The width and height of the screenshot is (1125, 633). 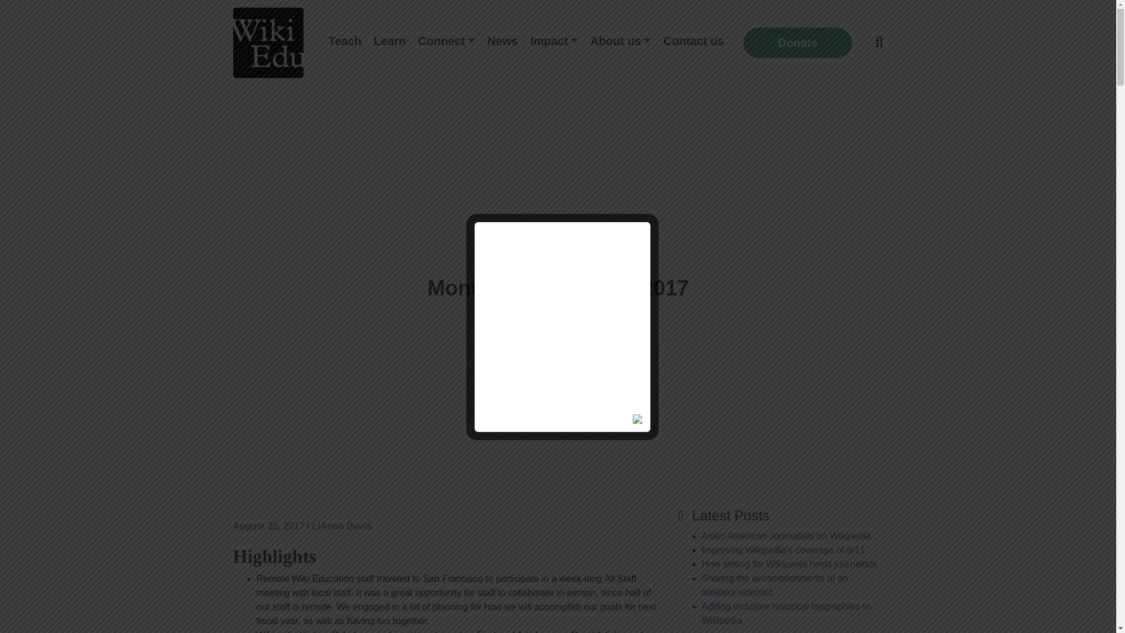 I want to click on News, so click(x=503, y=41).